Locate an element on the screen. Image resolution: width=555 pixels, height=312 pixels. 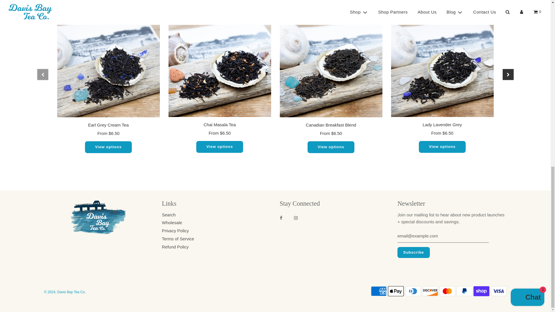
PayPal is located at coordinates (464, 291).